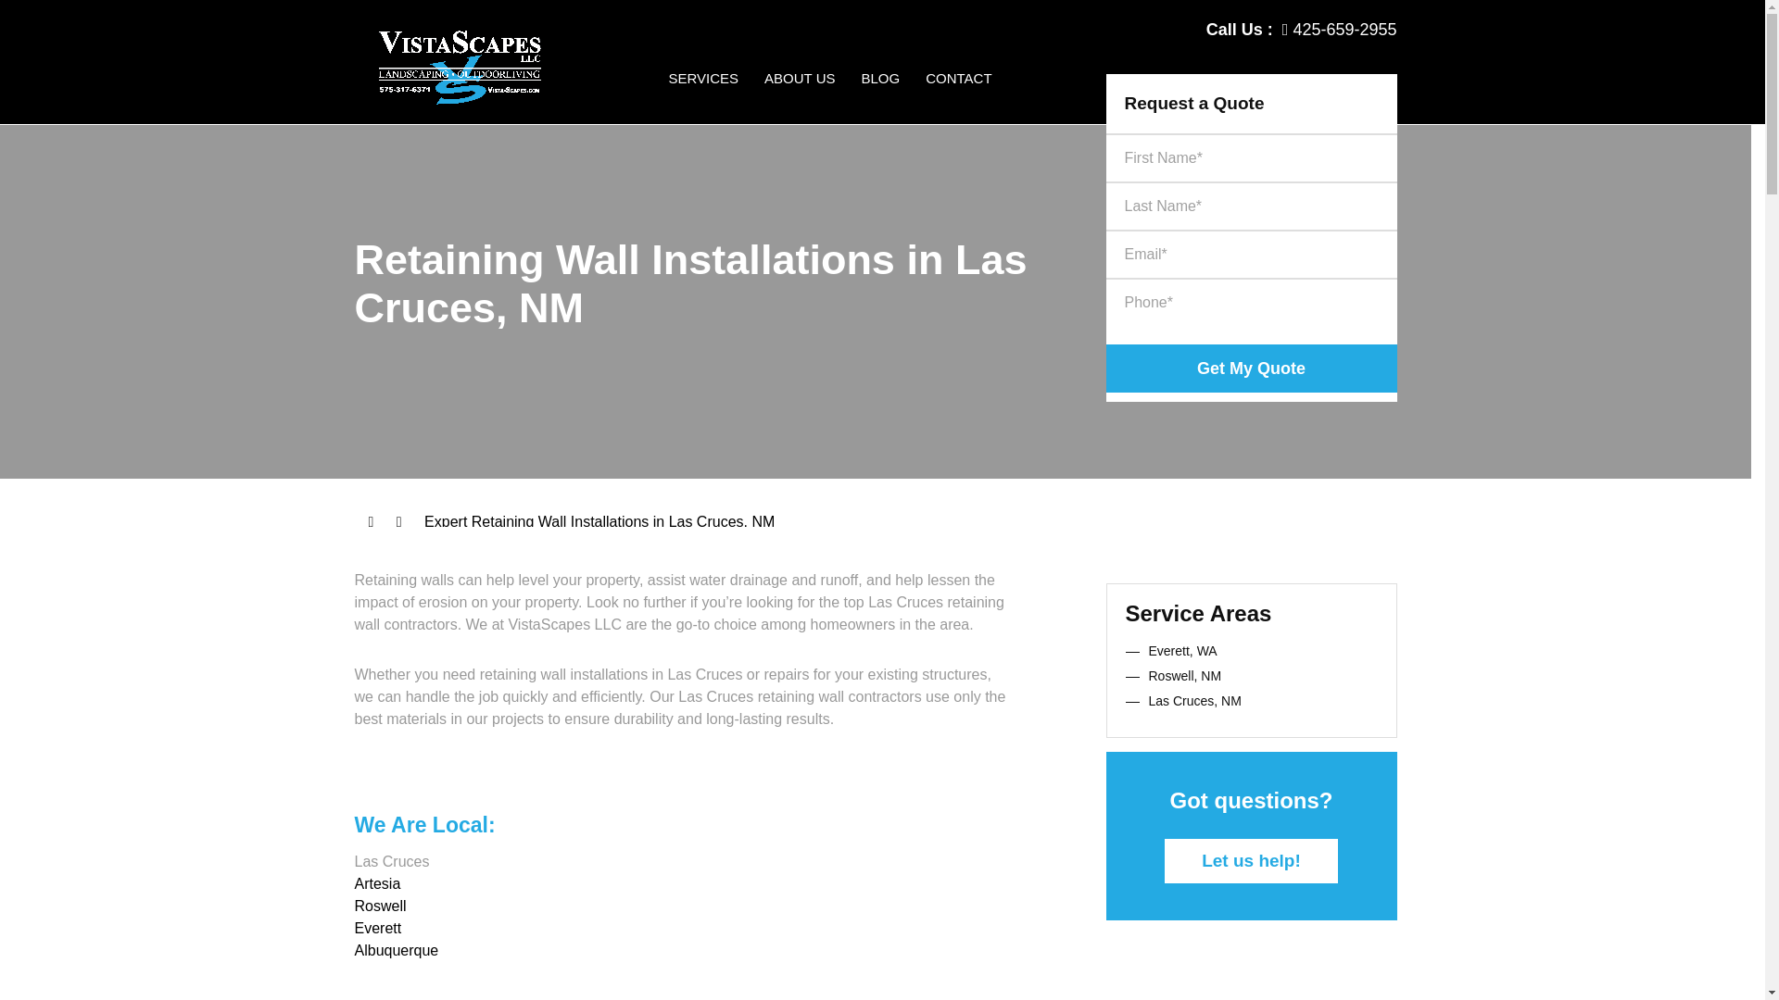 The image size is (1779, 1000). What do you see at coordinates (958, 96) in the screenshot?
I see `CONTACT` at bounding box center [958, 96].